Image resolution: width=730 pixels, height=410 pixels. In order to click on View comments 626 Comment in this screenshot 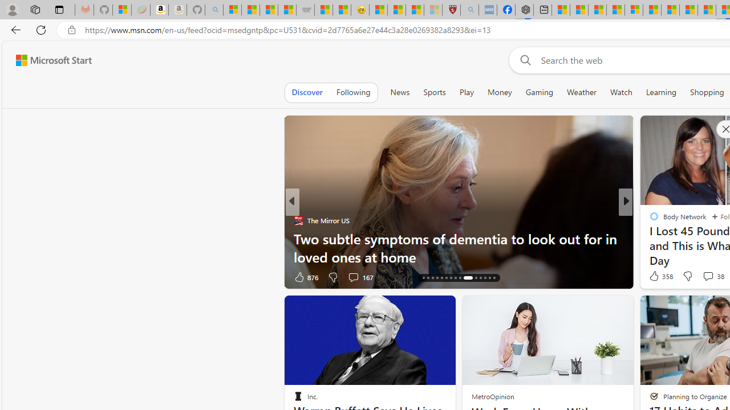, I will do `click(6, 277)`.